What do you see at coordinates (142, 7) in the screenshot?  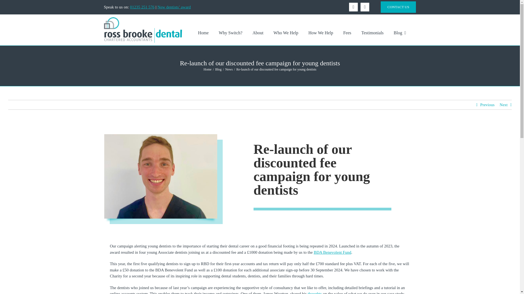 I see `01235 251 576` at bounding box center [142, 7].